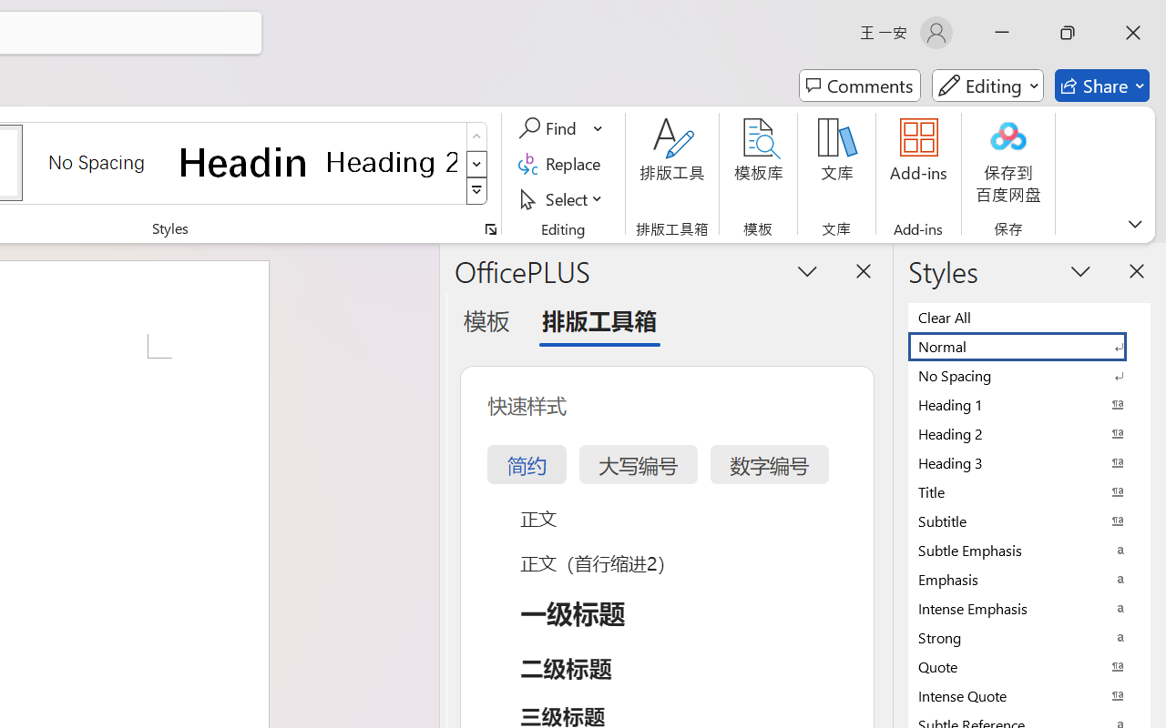 The width and height of the screenshot is (1166, 728). Describe the element at coordinates (807, 270) in the screenshot. I see `Task Pane Options` at that location.